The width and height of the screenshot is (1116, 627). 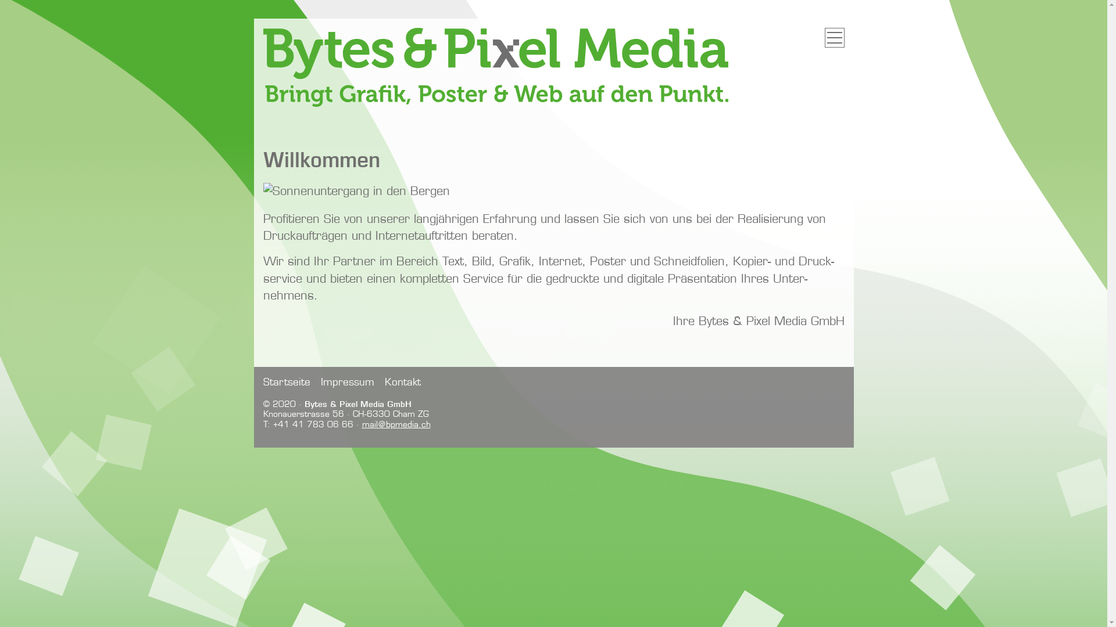 I want to click on Startseite, so click(x=286, y=382).